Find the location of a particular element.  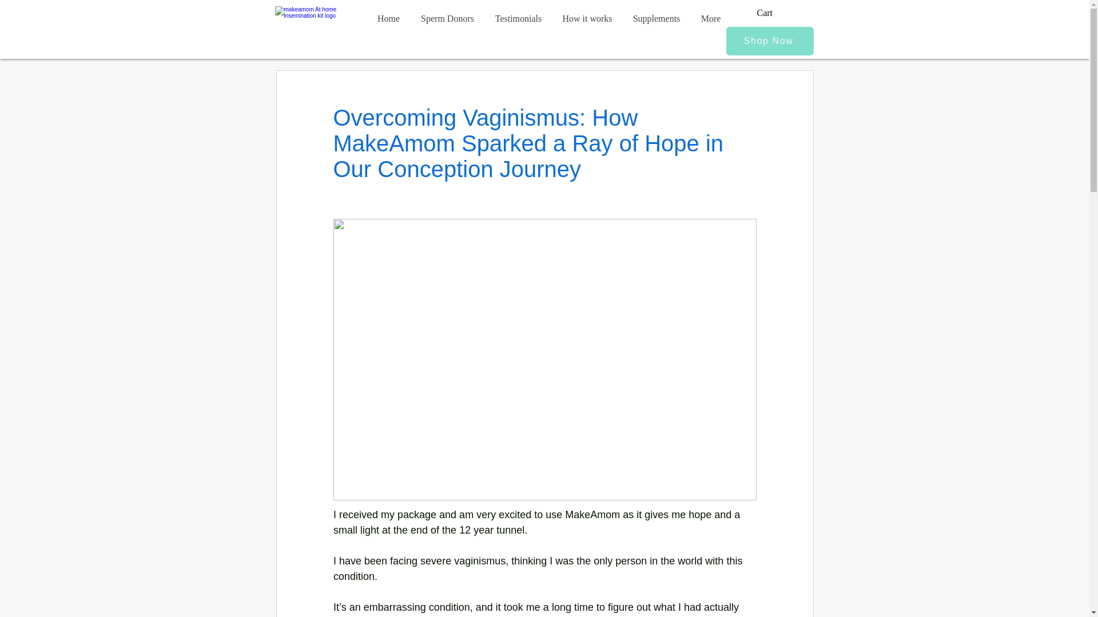

How it works is located at coordinates (587, 18).